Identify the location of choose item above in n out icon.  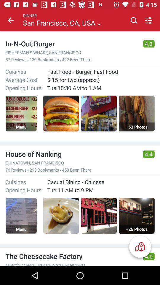
(11, 20).